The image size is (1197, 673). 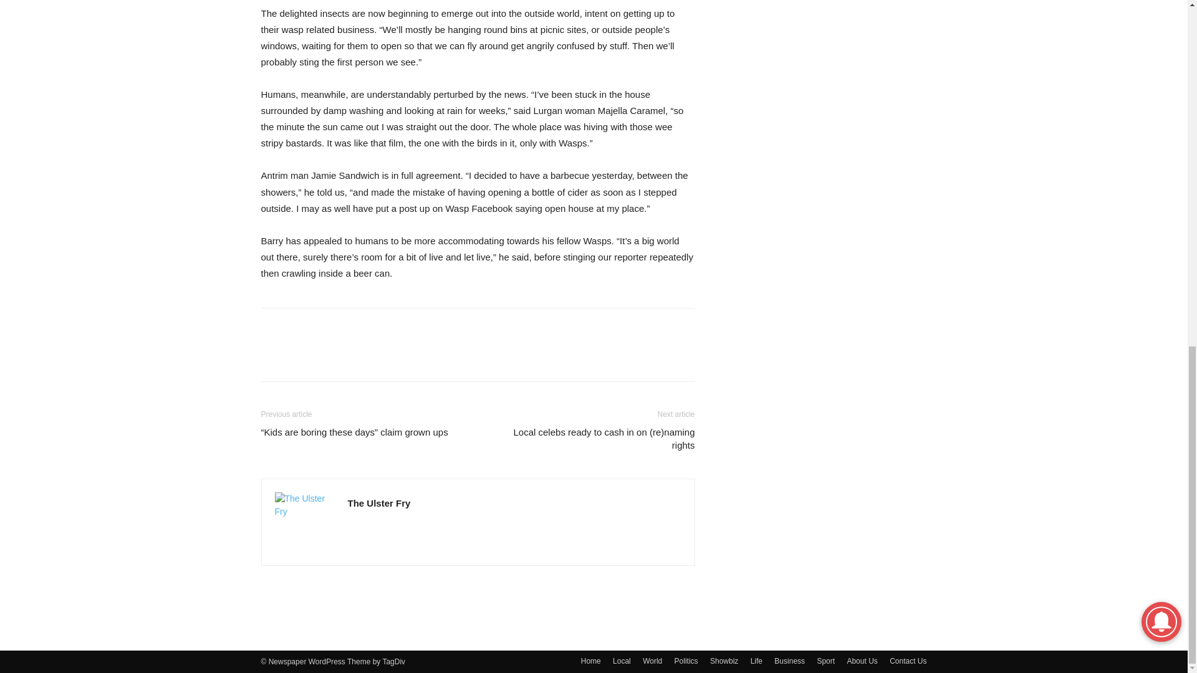 I want to click on World, so click(x=652, y=661).